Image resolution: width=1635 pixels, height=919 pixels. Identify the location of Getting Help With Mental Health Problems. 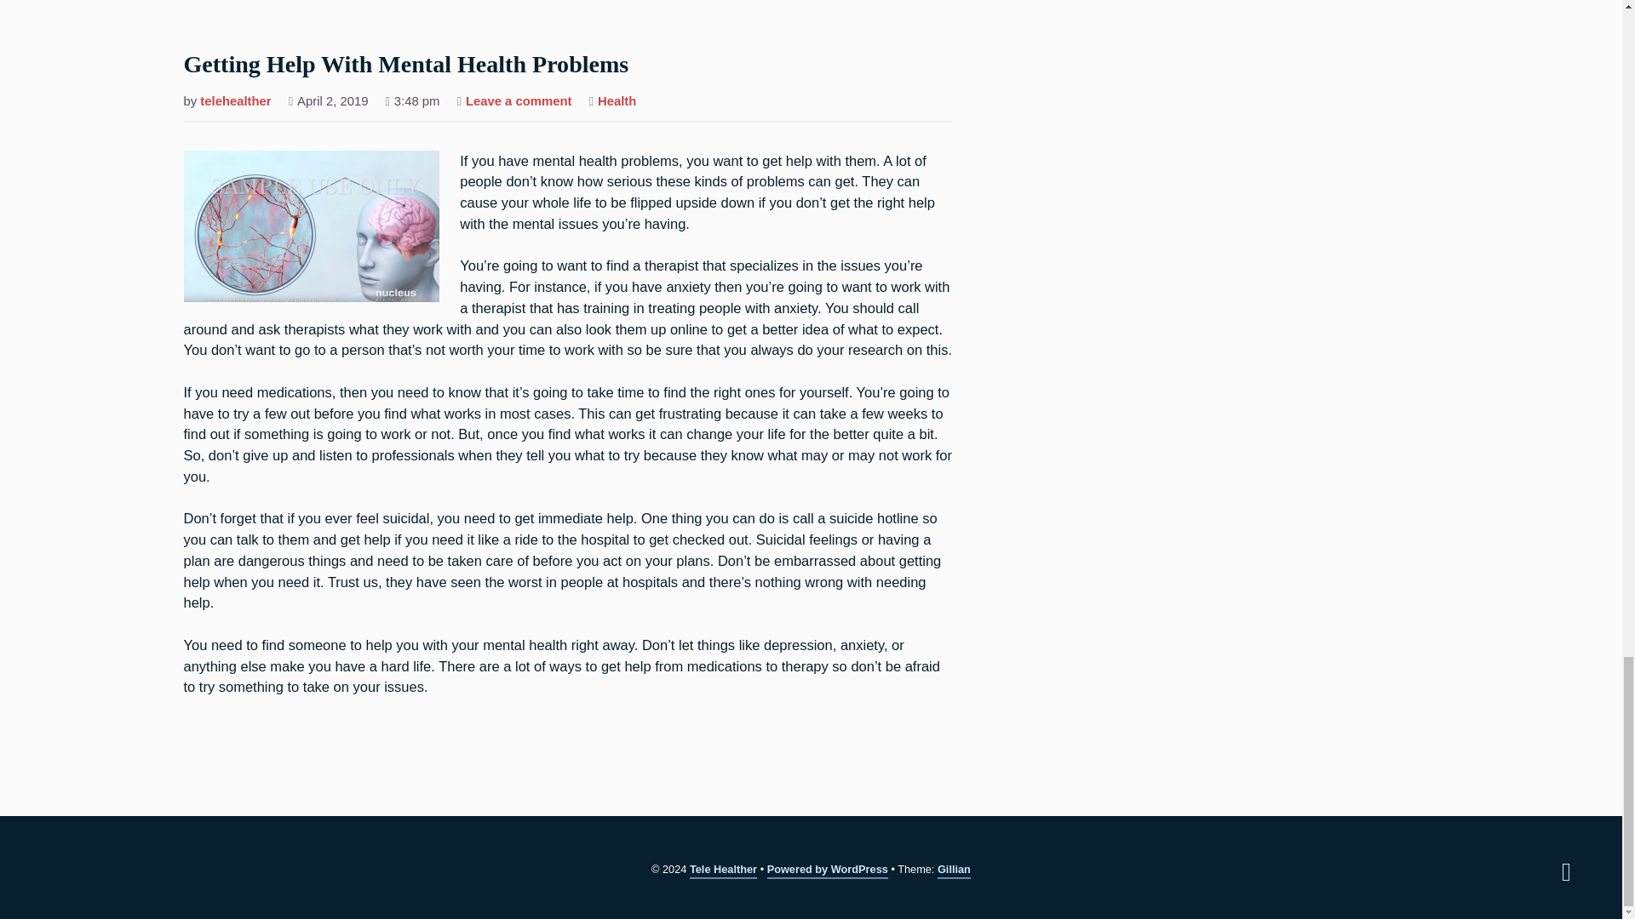
(1566, 871).